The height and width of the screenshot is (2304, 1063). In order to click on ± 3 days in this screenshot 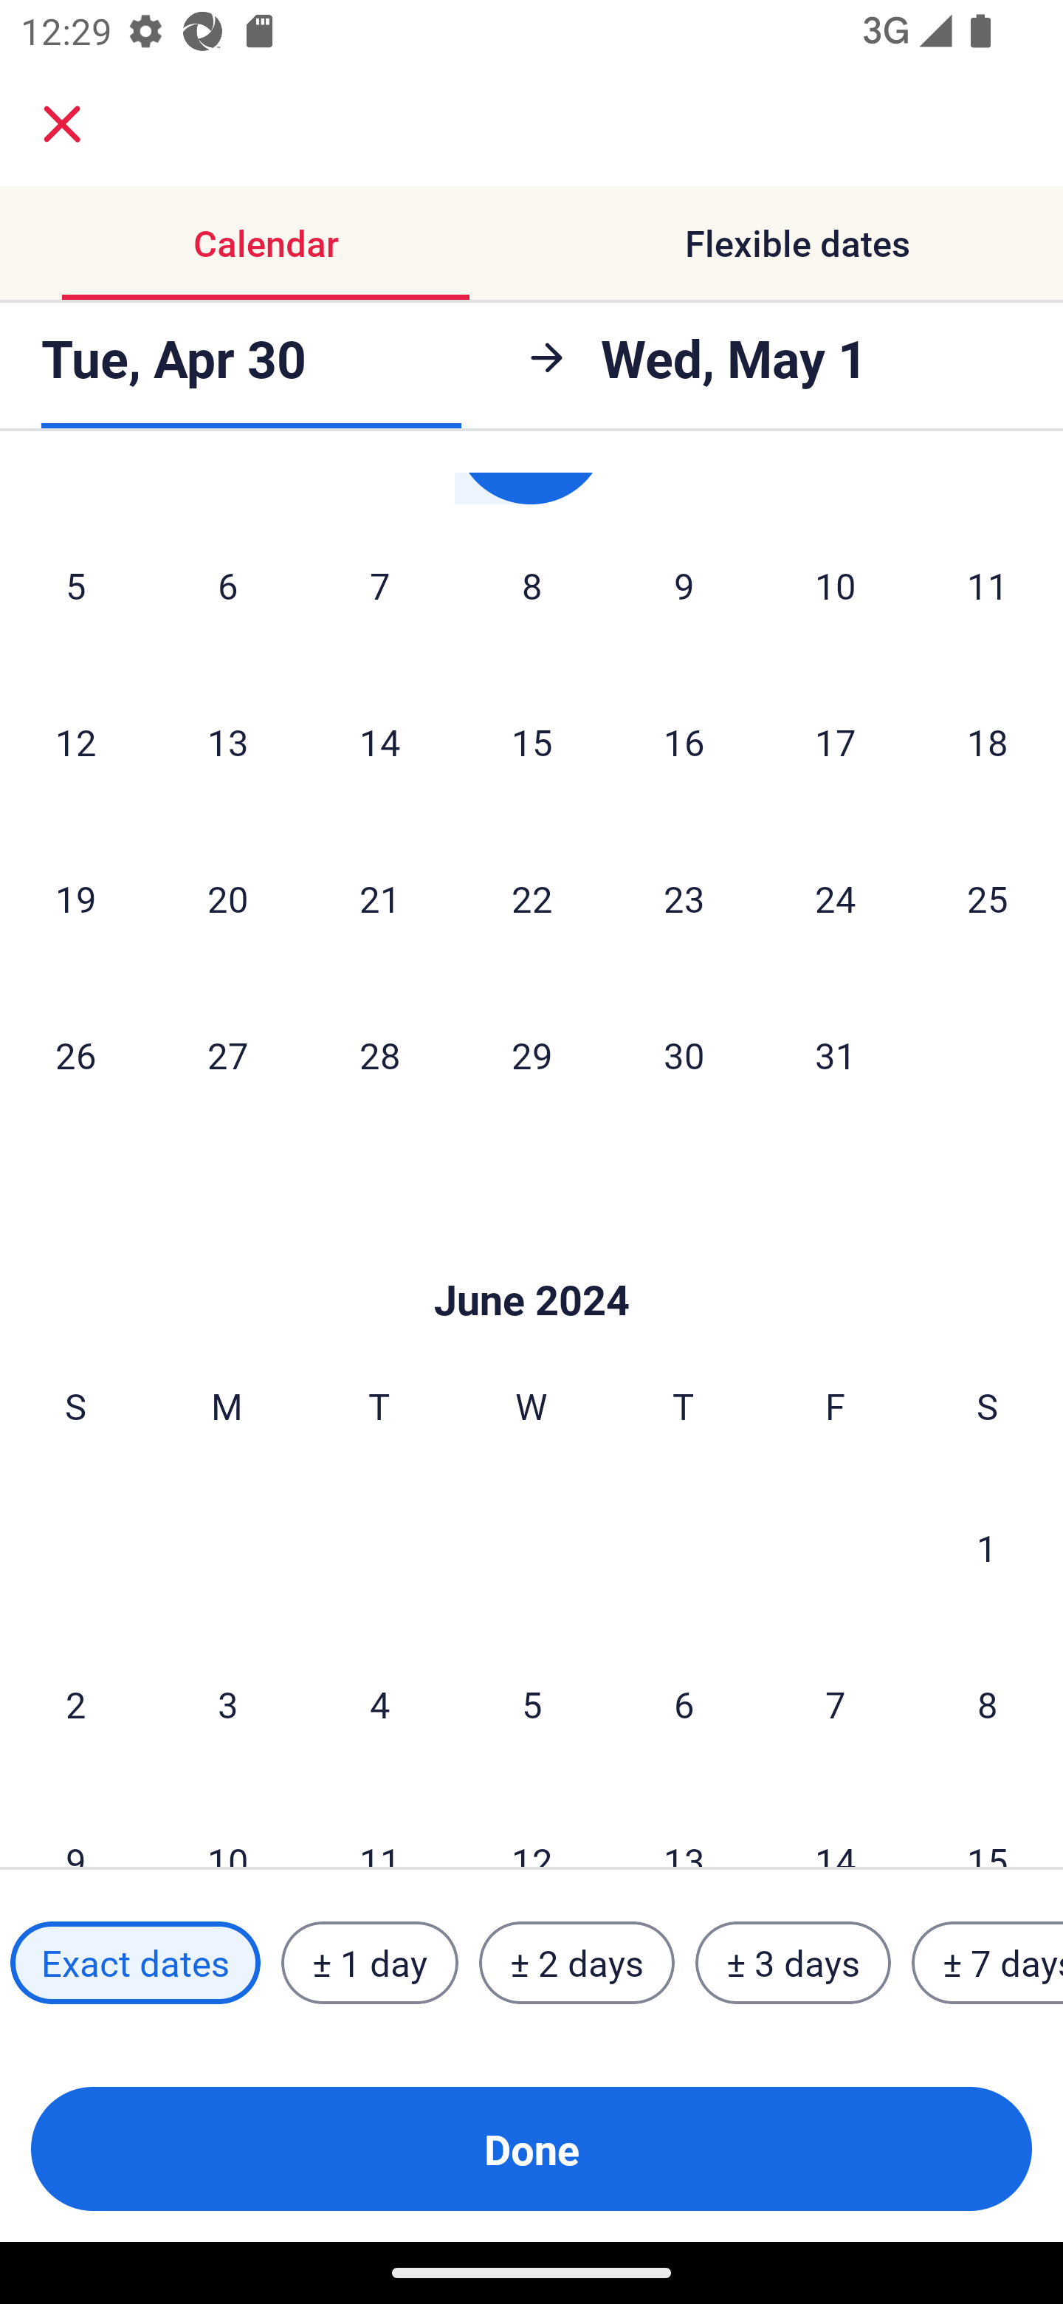, I will do `click(793, 1963)`.